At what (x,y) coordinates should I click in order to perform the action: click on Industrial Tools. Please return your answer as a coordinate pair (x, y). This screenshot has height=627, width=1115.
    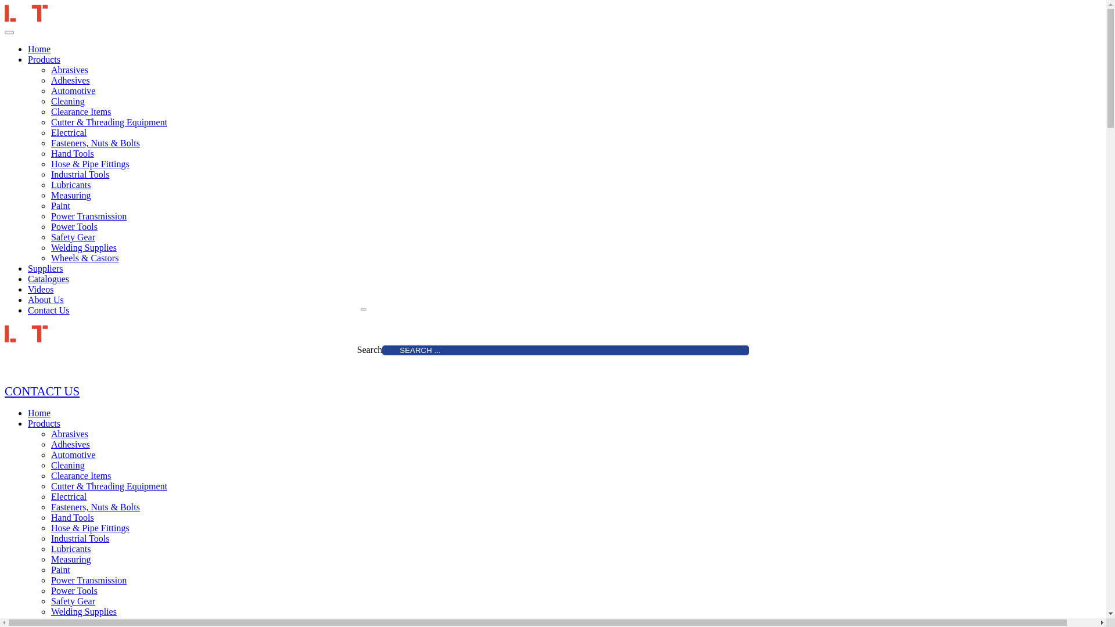
    Looking at the image, I should click on (80, 539).